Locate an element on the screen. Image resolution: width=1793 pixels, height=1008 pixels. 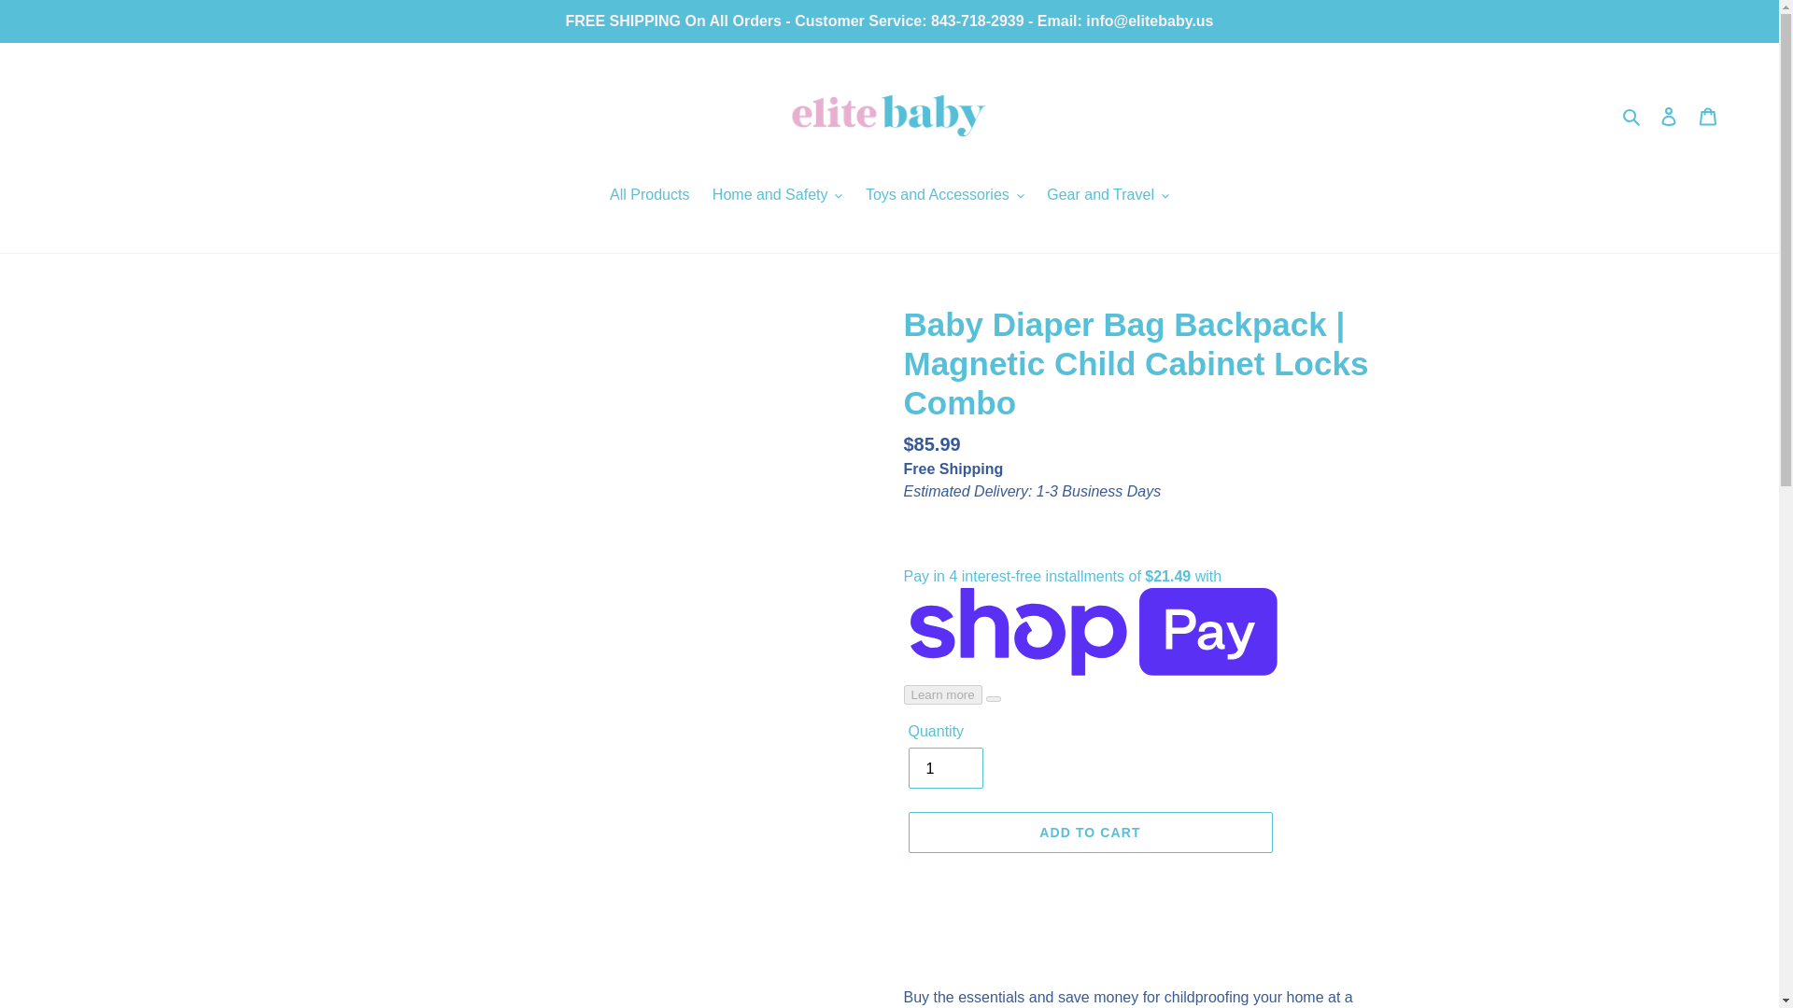
Log in is located at coordinates (1669, 115).